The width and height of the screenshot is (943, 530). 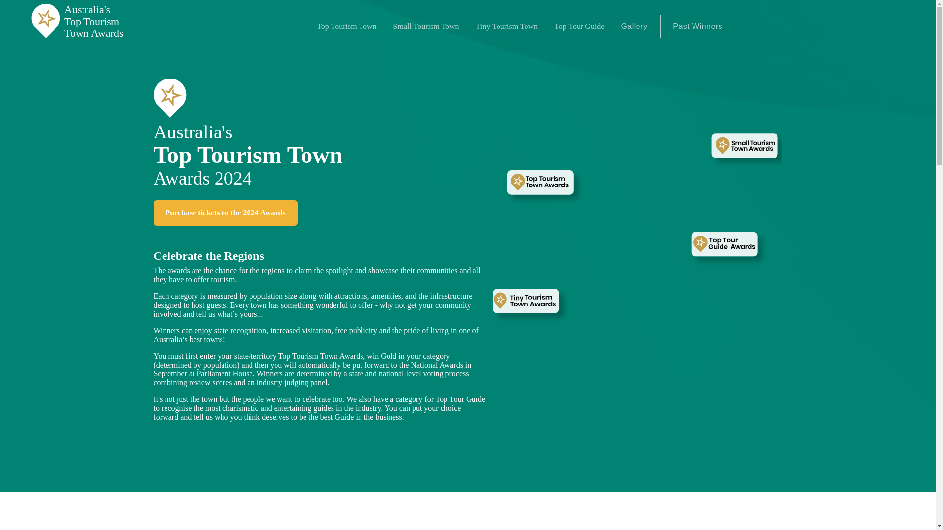 I want to click on Gallery, so click(x=634, y=26).